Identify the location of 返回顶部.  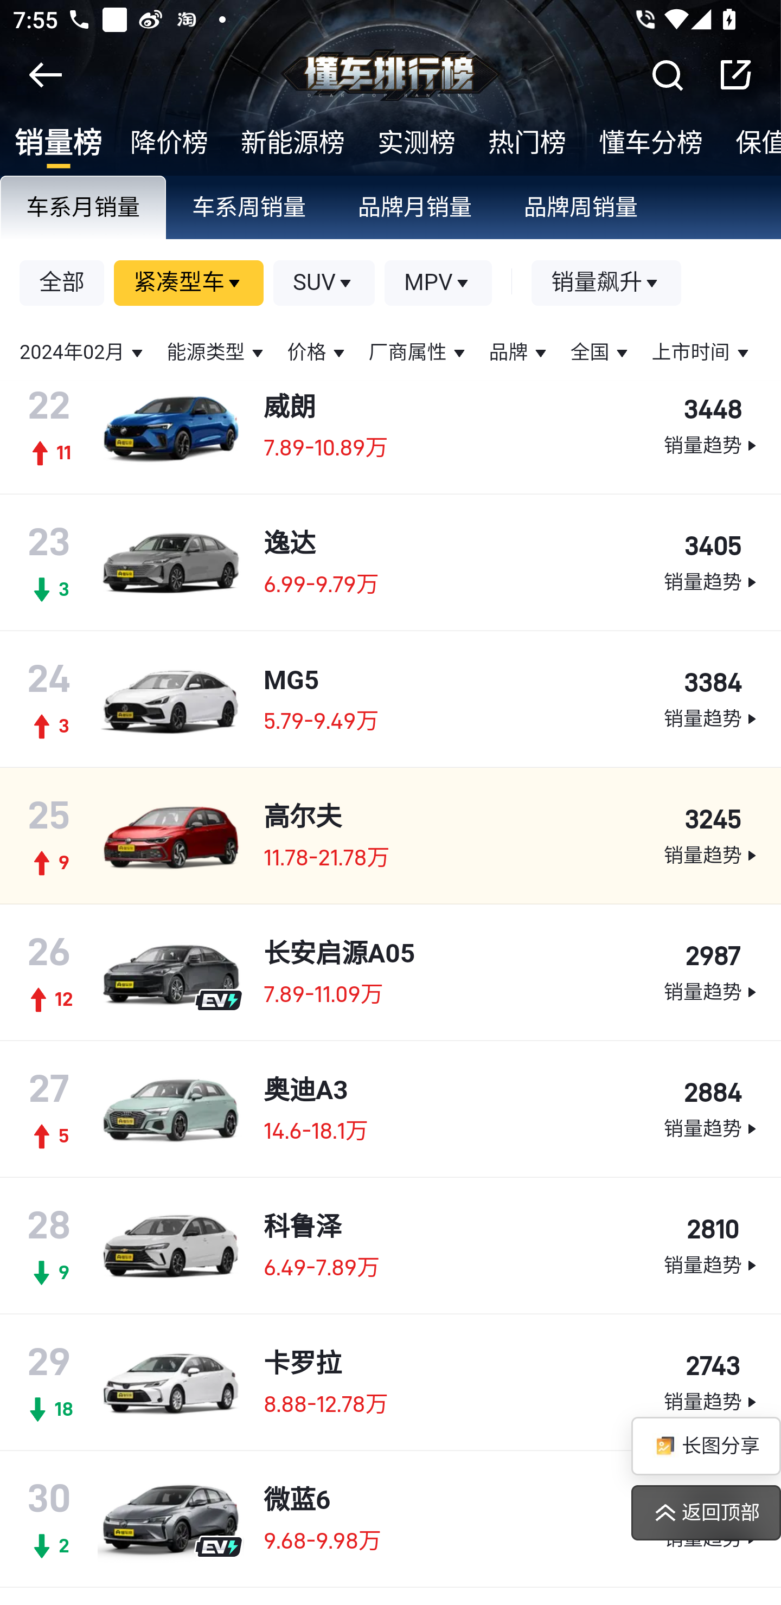
(705, 1513).